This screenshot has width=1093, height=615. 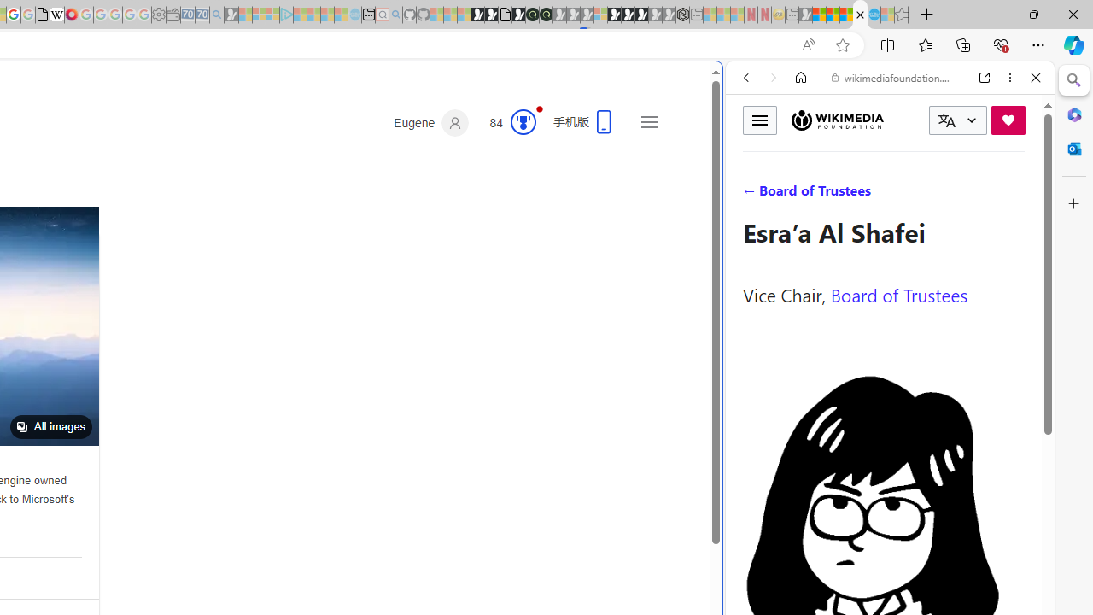 What do you see at coordinates (721, 87) in the screenshot?
I see `Close split screen` at bounding box center [721, 87].